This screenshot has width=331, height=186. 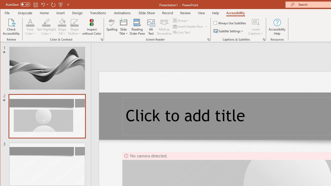 I want to click on Spelling..., so click(x=112, y=27).